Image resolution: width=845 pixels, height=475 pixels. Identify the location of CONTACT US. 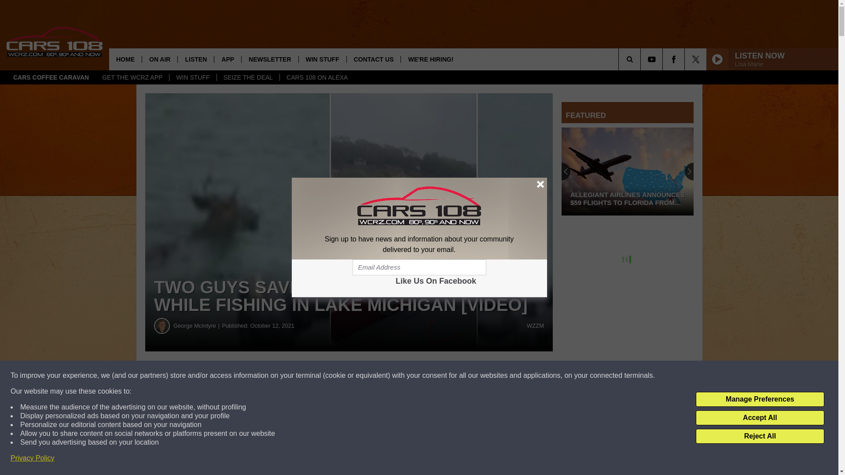
(373, 59).